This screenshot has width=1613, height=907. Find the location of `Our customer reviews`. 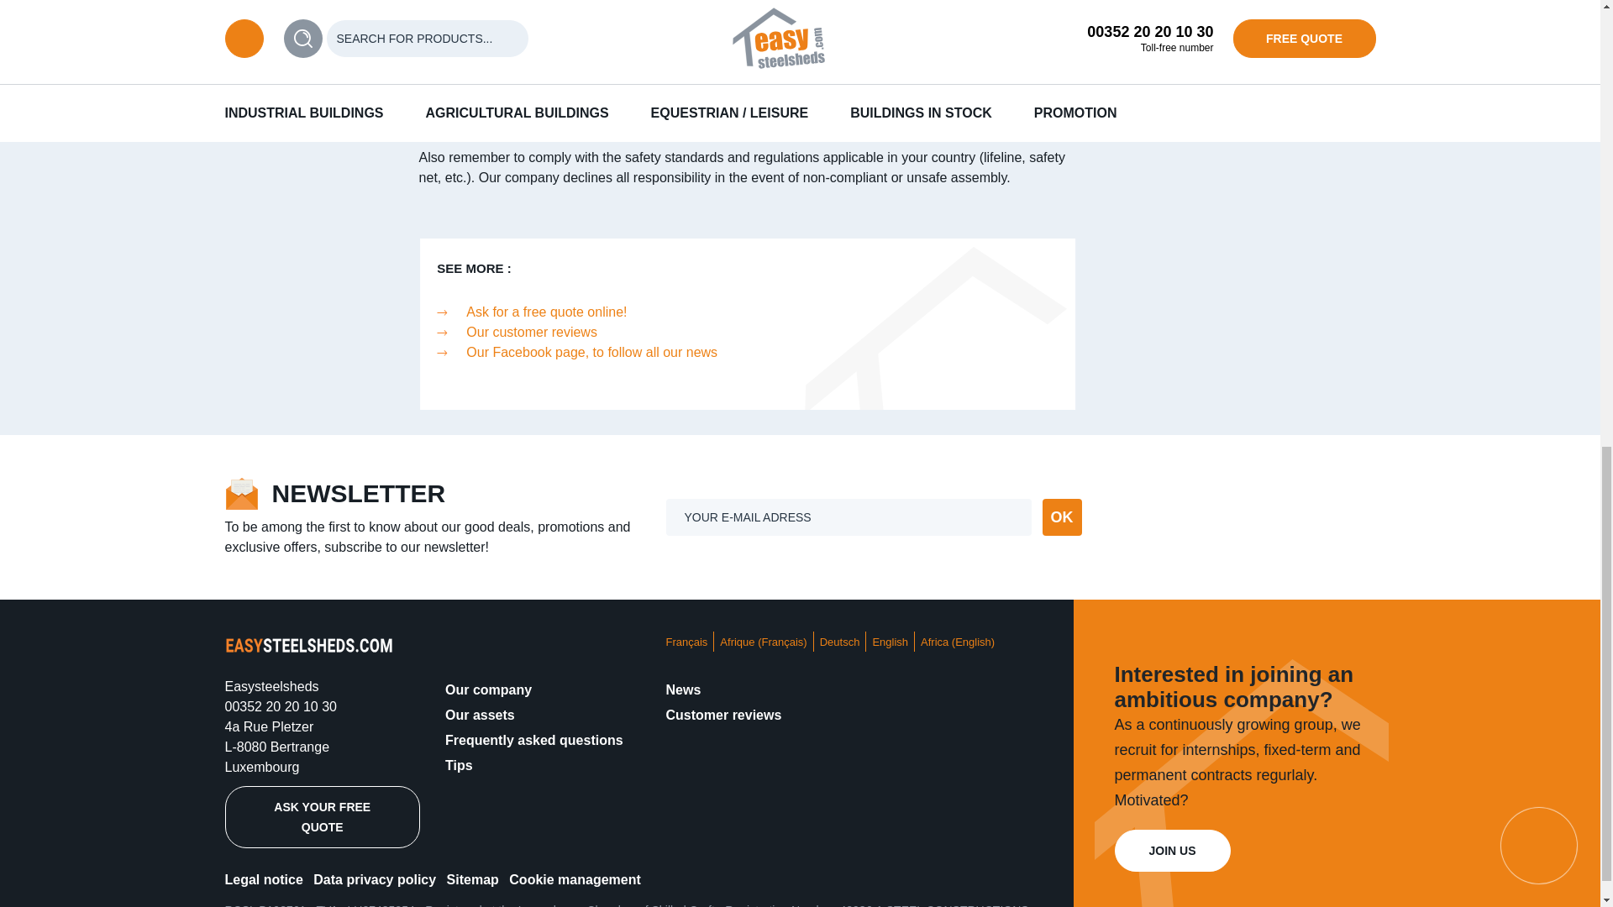

Our customer reviews is located at coordinates (531, 331).